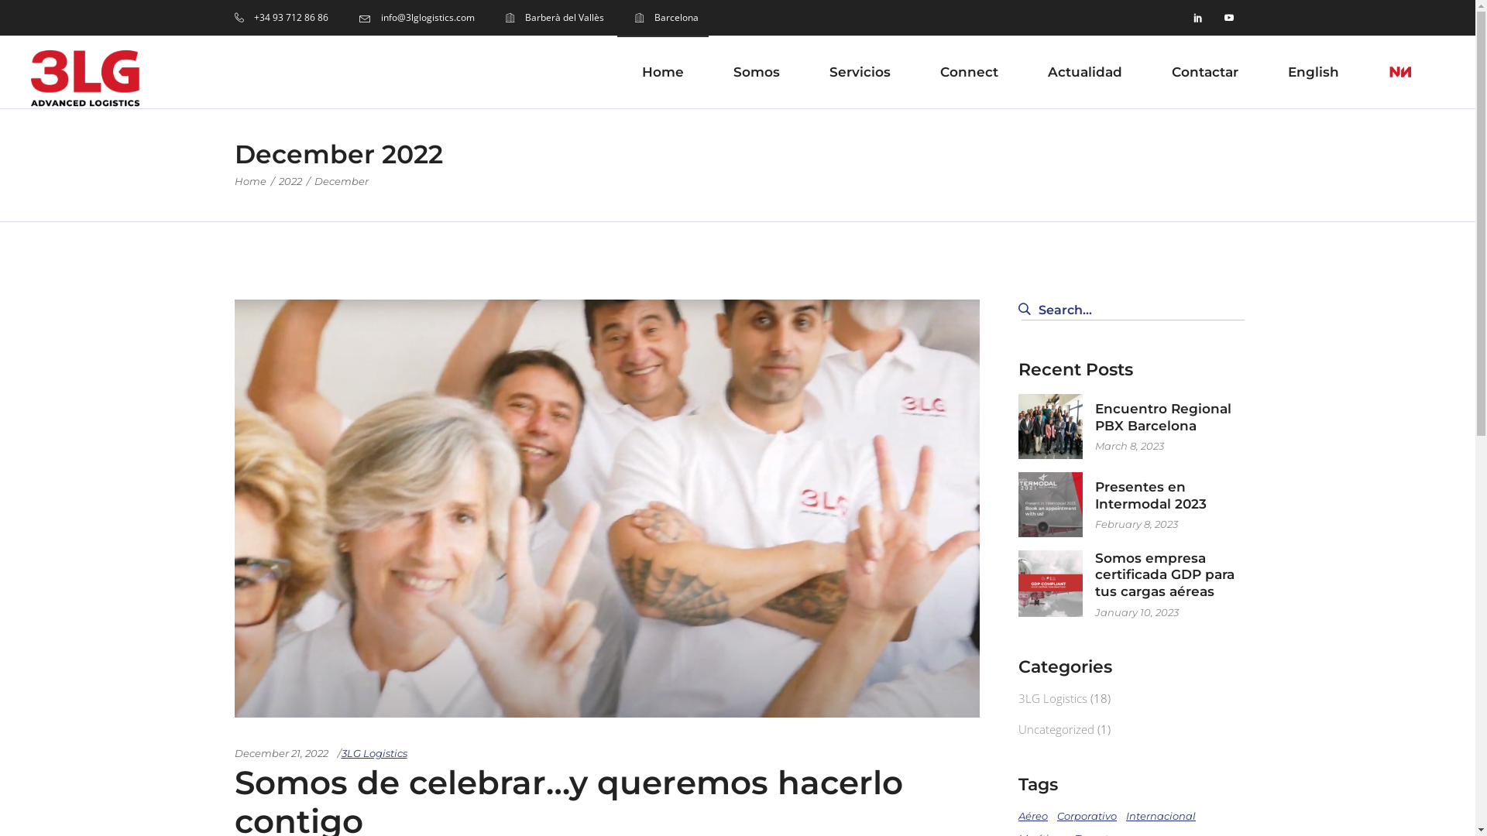  I want to click on December 21, 2022, so click(280, 753).